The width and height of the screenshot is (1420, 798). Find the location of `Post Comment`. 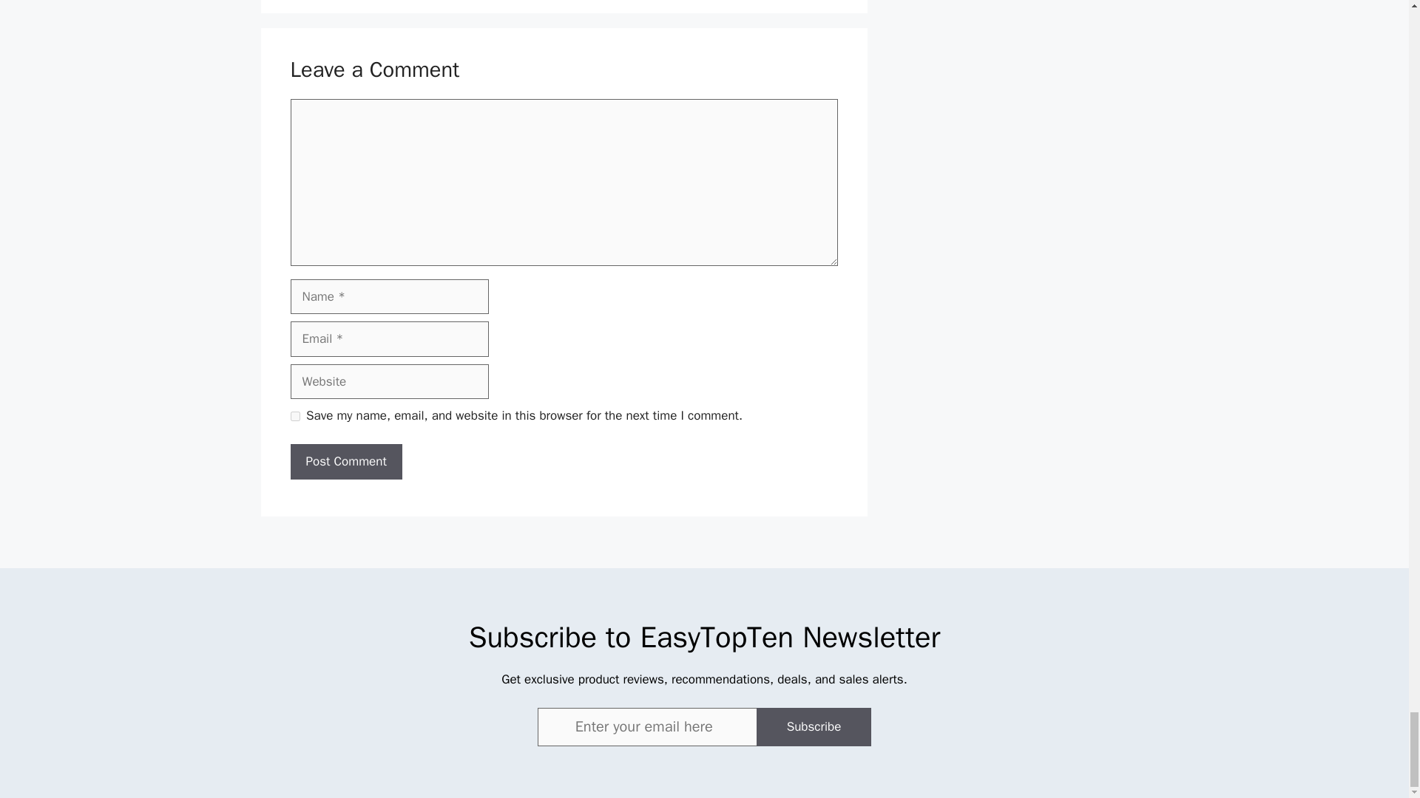

Post Comment is located at coordinates (345, 461).